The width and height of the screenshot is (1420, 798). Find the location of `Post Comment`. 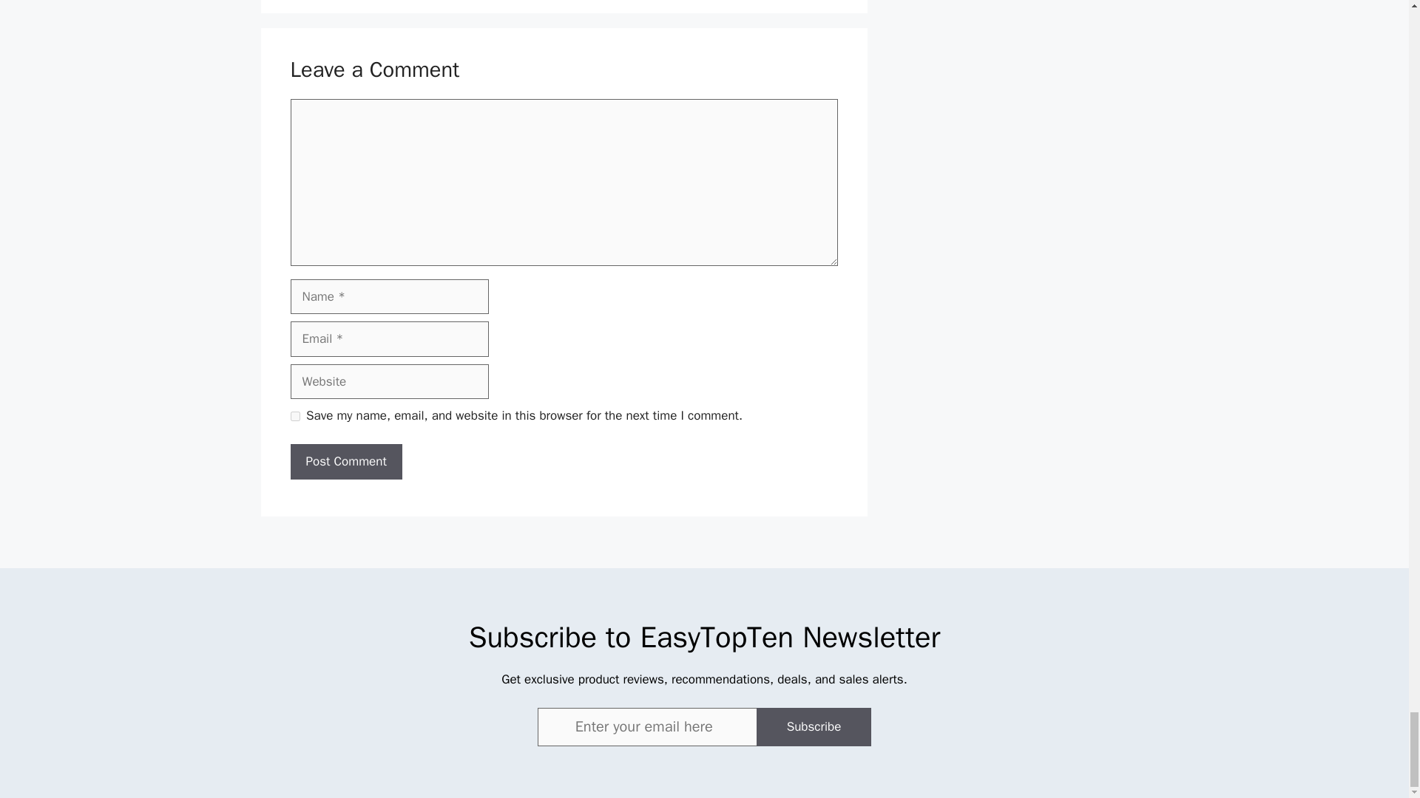

Post Comment is located at coordinates (345, 461).